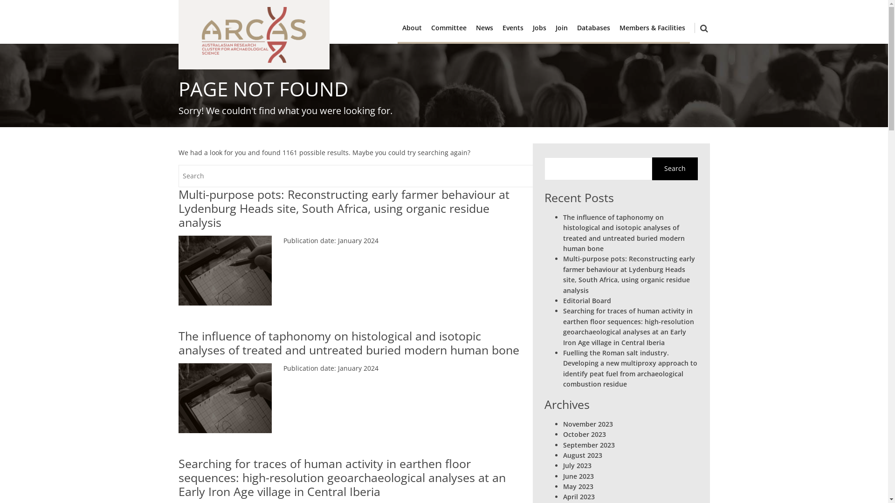 The width and height of the screenshot is (895, 503). Describe the element at coordinates (577, 466) in the screenshot. I see `July 2023` at that location.